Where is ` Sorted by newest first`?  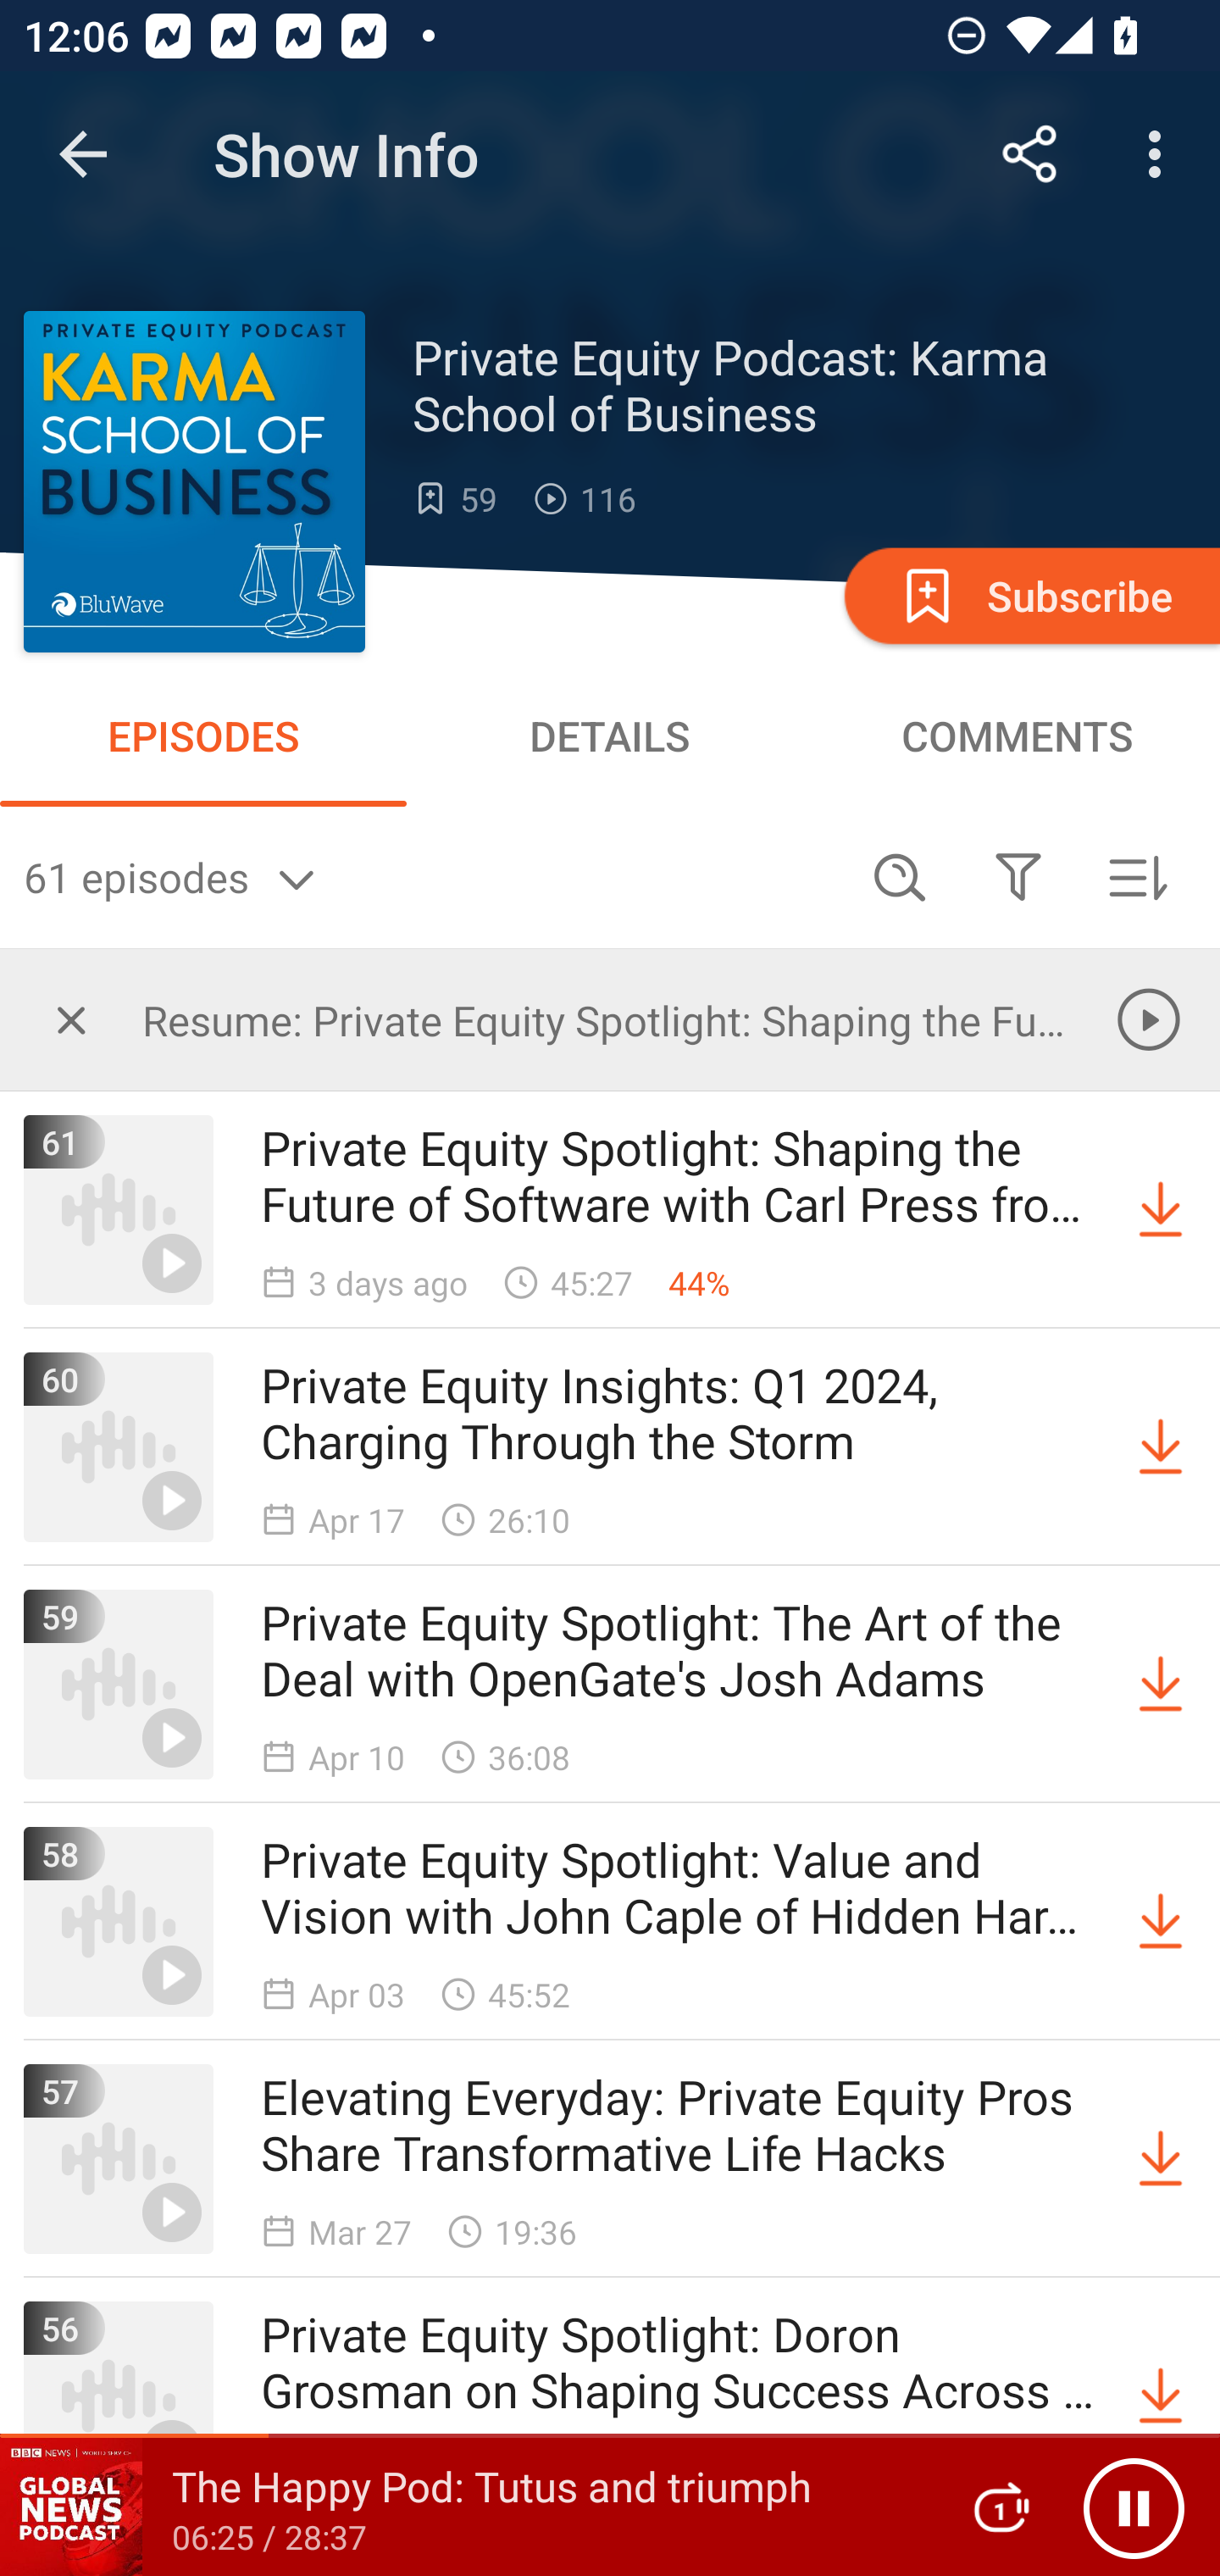
 Sorted by newest first is located at coordinates (1137, 876).